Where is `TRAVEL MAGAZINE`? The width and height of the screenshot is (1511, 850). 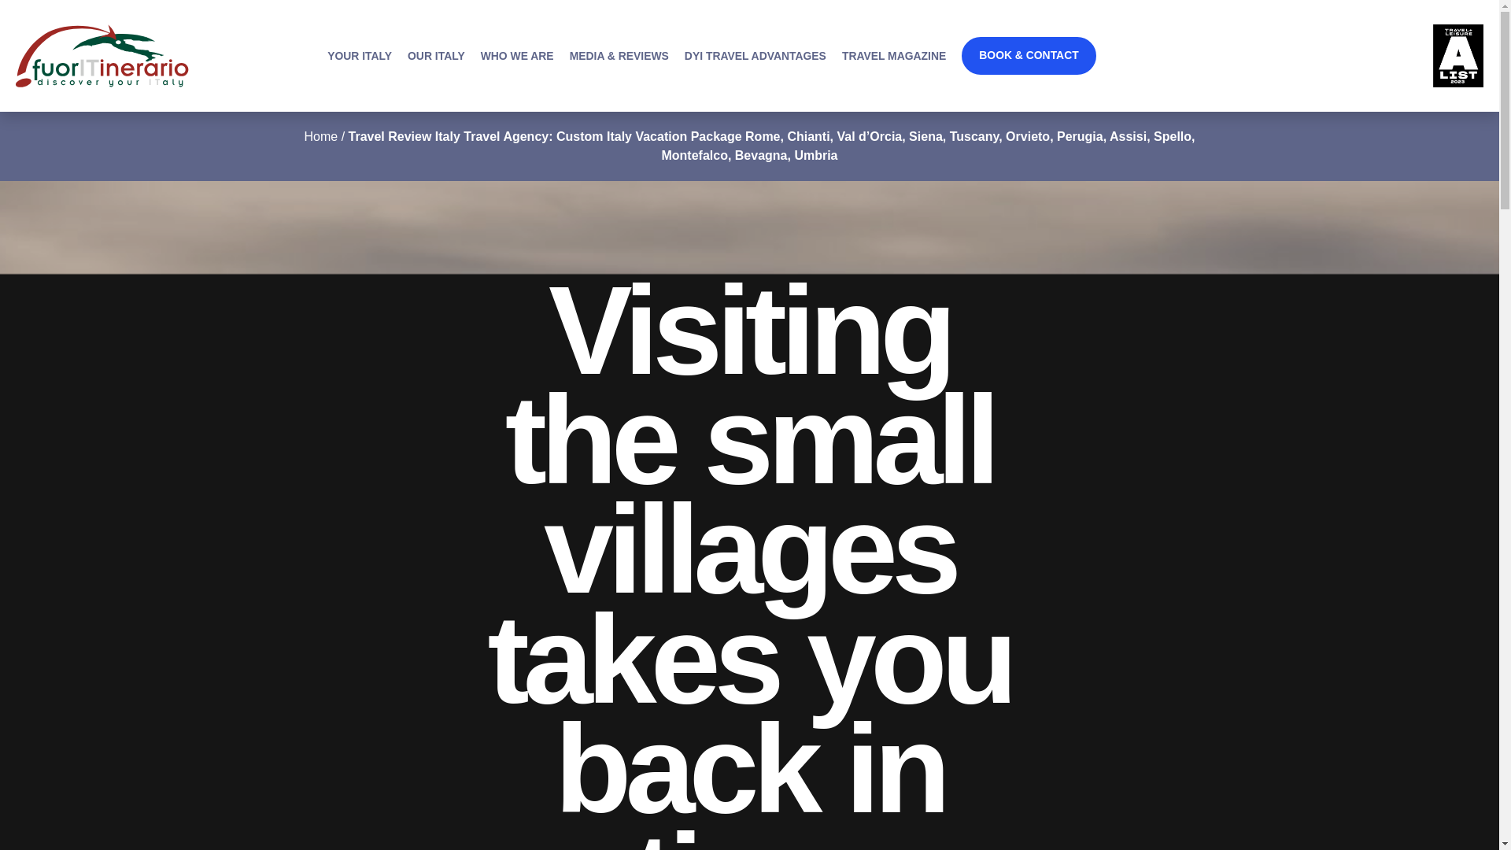
TRAVEL MAGAZINE is located at coordinates (893, 55).